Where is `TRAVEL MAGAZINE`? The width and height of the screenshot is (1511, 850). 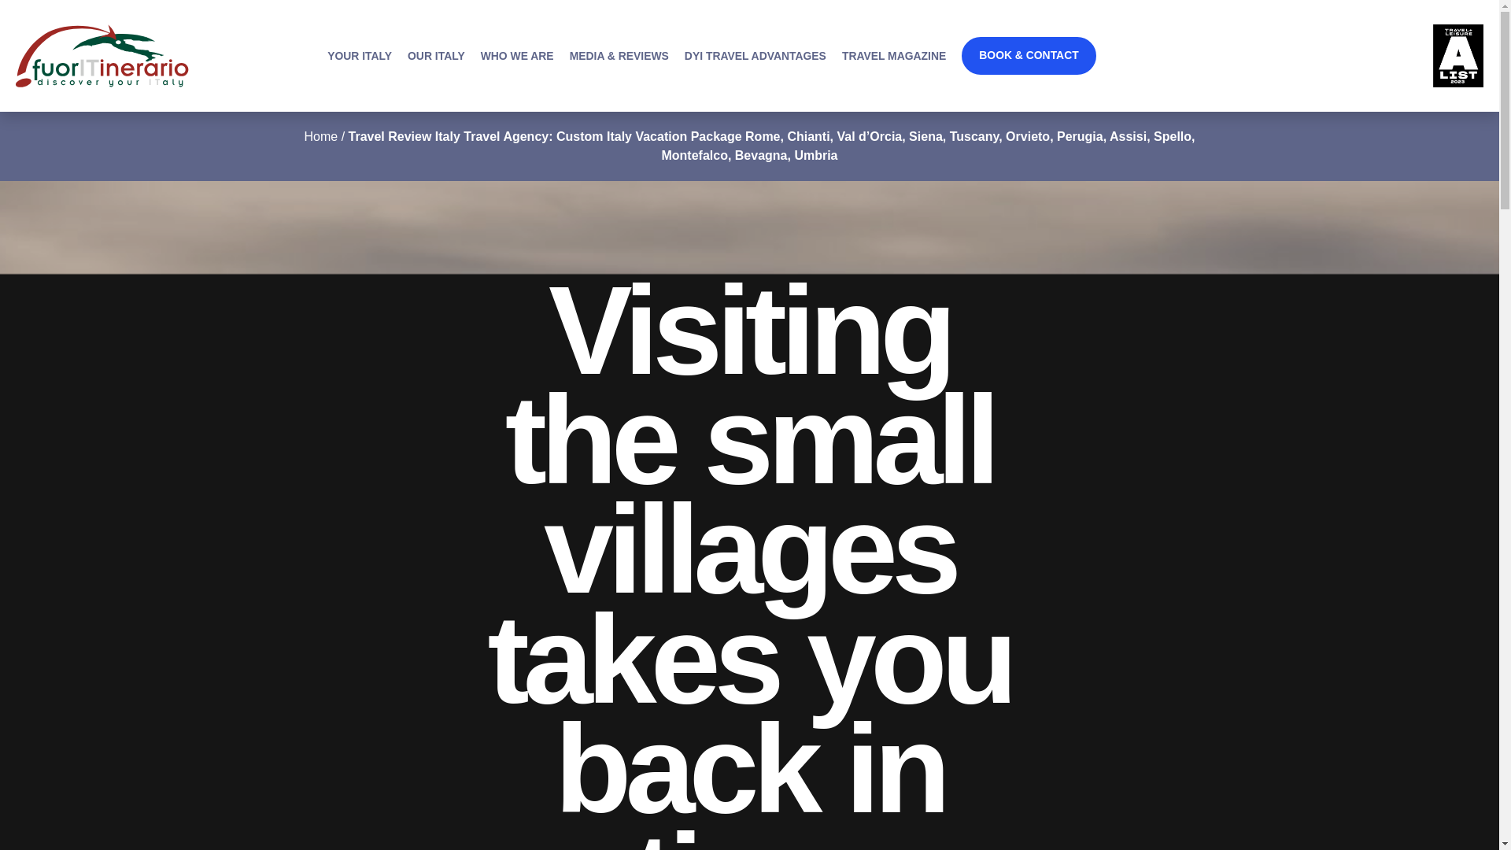
TRAVEL MAGAZINE is located at coordinates (893, 55).